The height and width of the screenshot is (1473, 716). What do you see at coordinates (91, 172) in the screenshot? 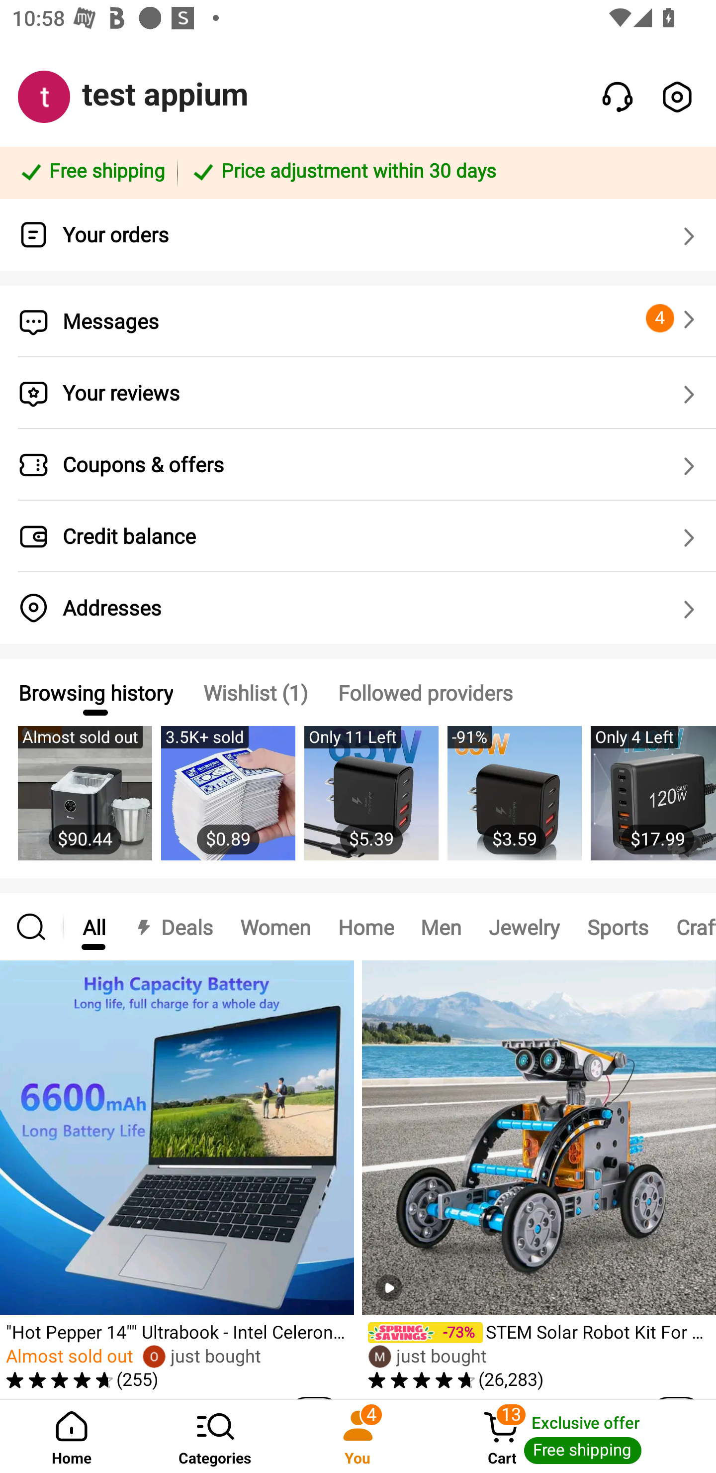
I see `Free shipping` at bounding box center [91, 172].